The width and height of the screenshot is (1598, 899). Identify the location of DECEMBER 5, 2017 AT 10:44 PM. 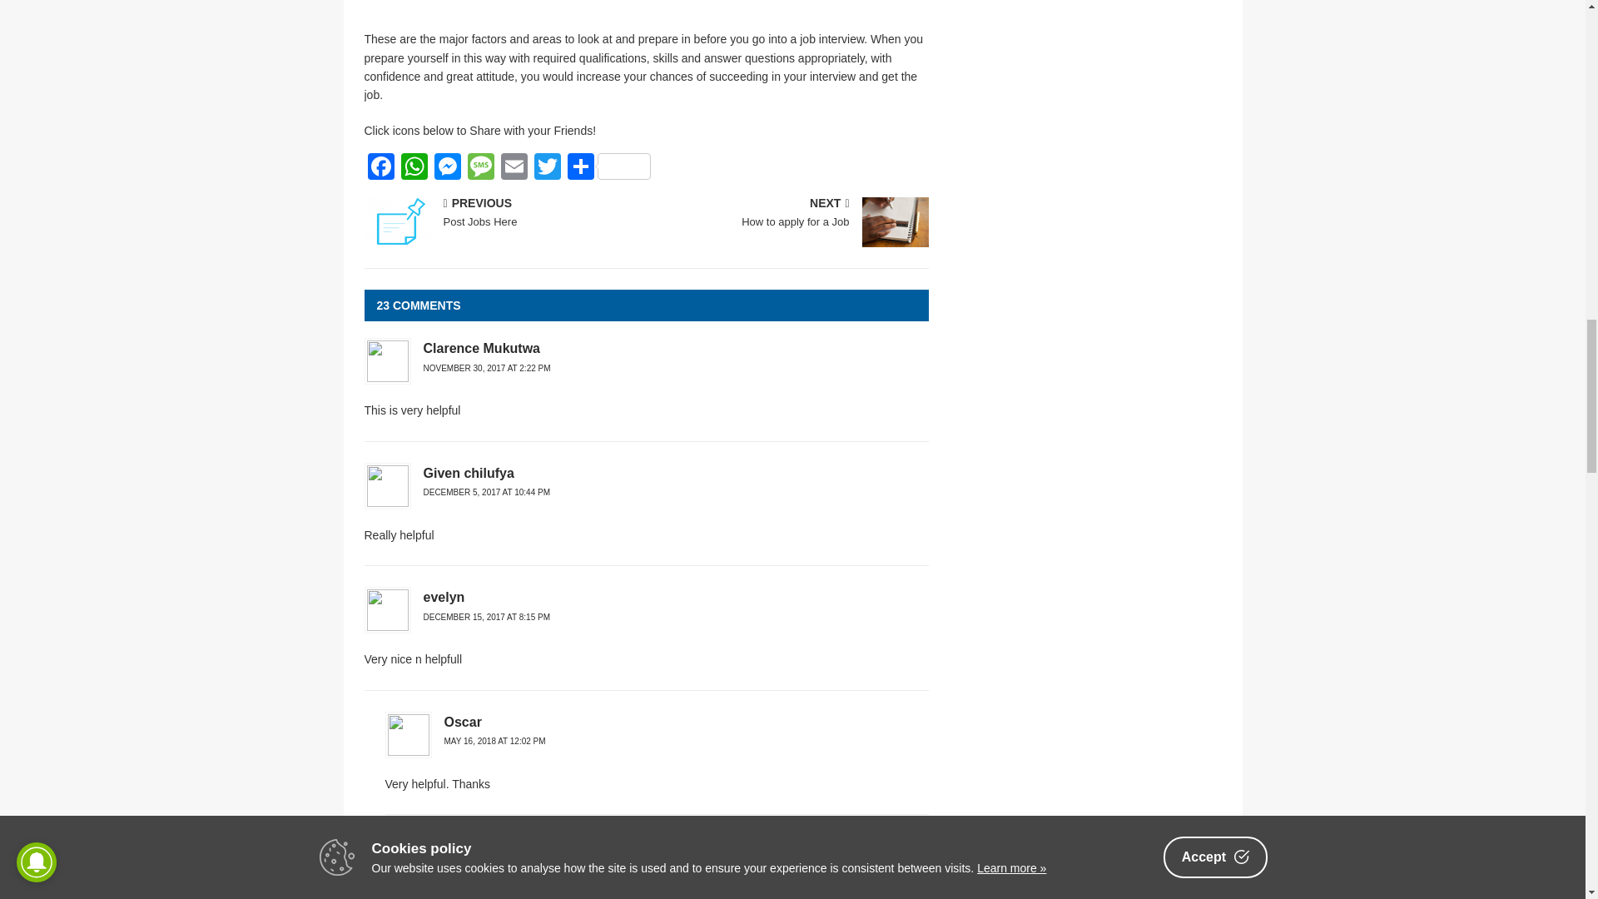
(486, 493).